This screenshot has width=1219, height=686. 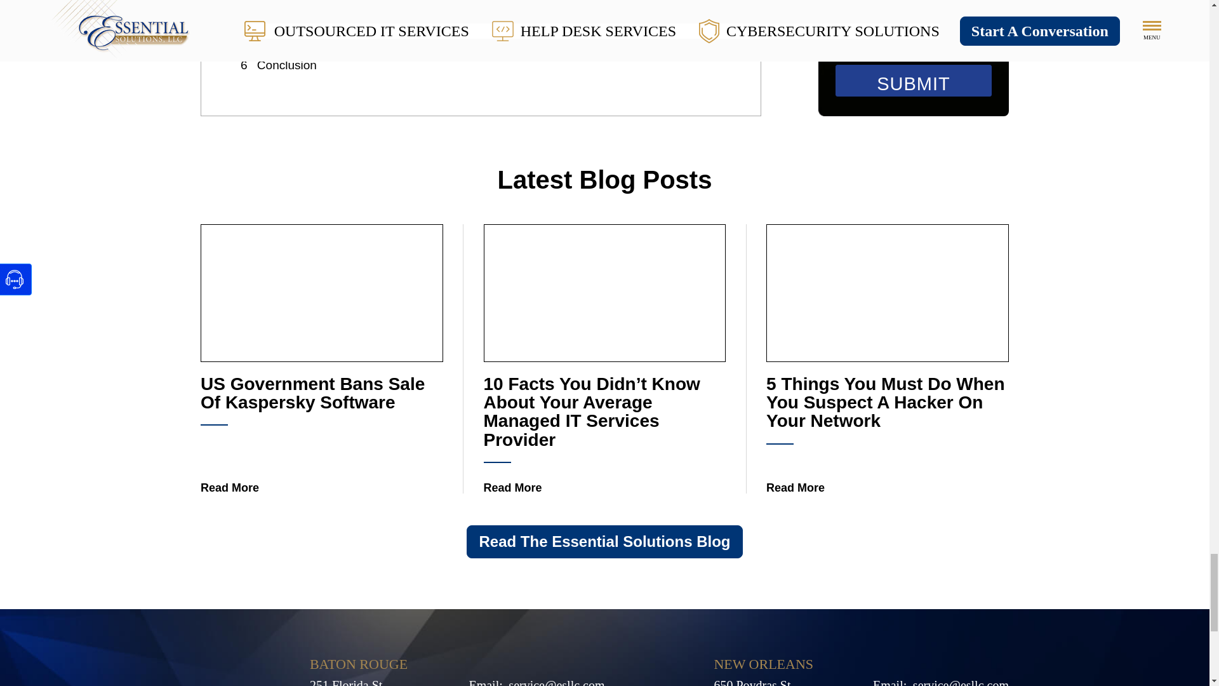 I want to click on US Government Bans Sale Of Kaspersky Software, so click(x=322, y=481).